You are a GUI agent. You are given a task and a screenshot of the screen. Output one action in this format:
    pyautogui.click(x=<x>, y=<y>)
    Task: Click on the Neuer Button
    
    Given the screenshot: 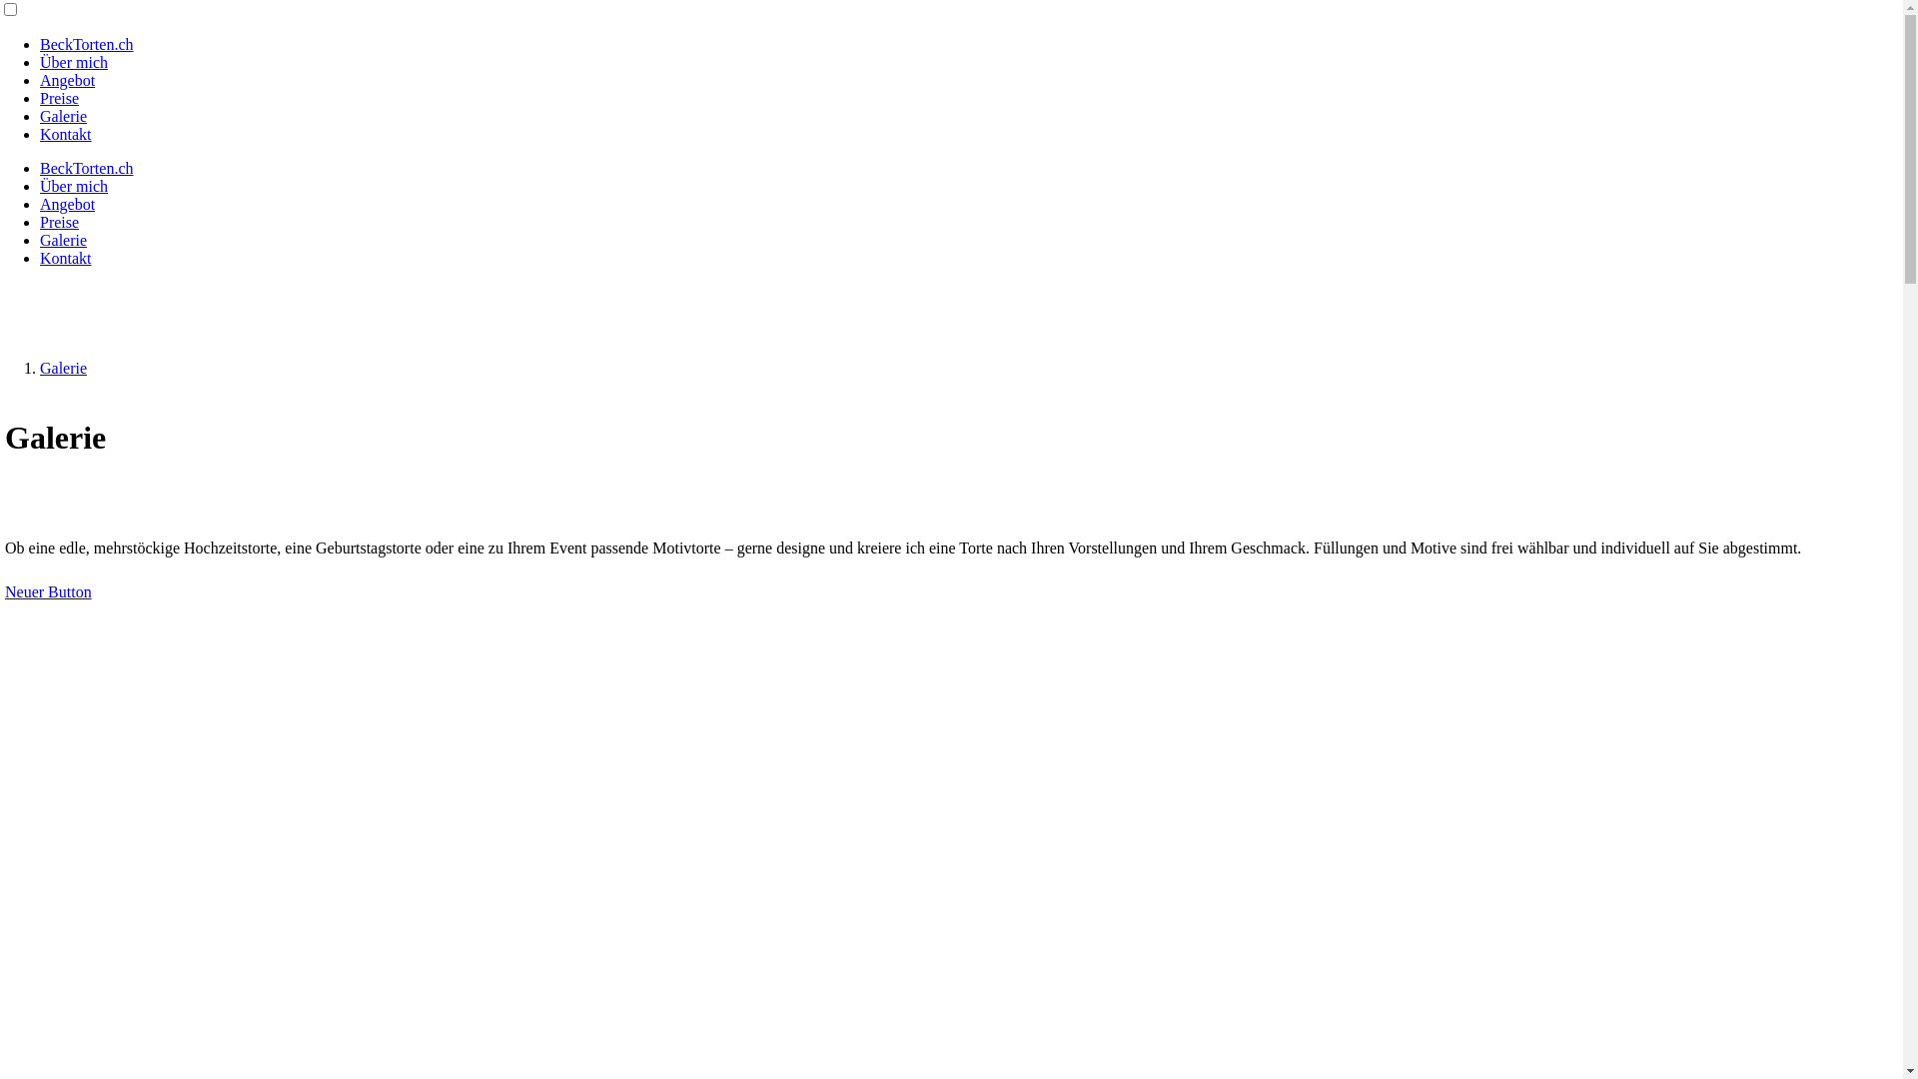 What is the action you would take?
    pyautogui.click(x=48, y=591)
    